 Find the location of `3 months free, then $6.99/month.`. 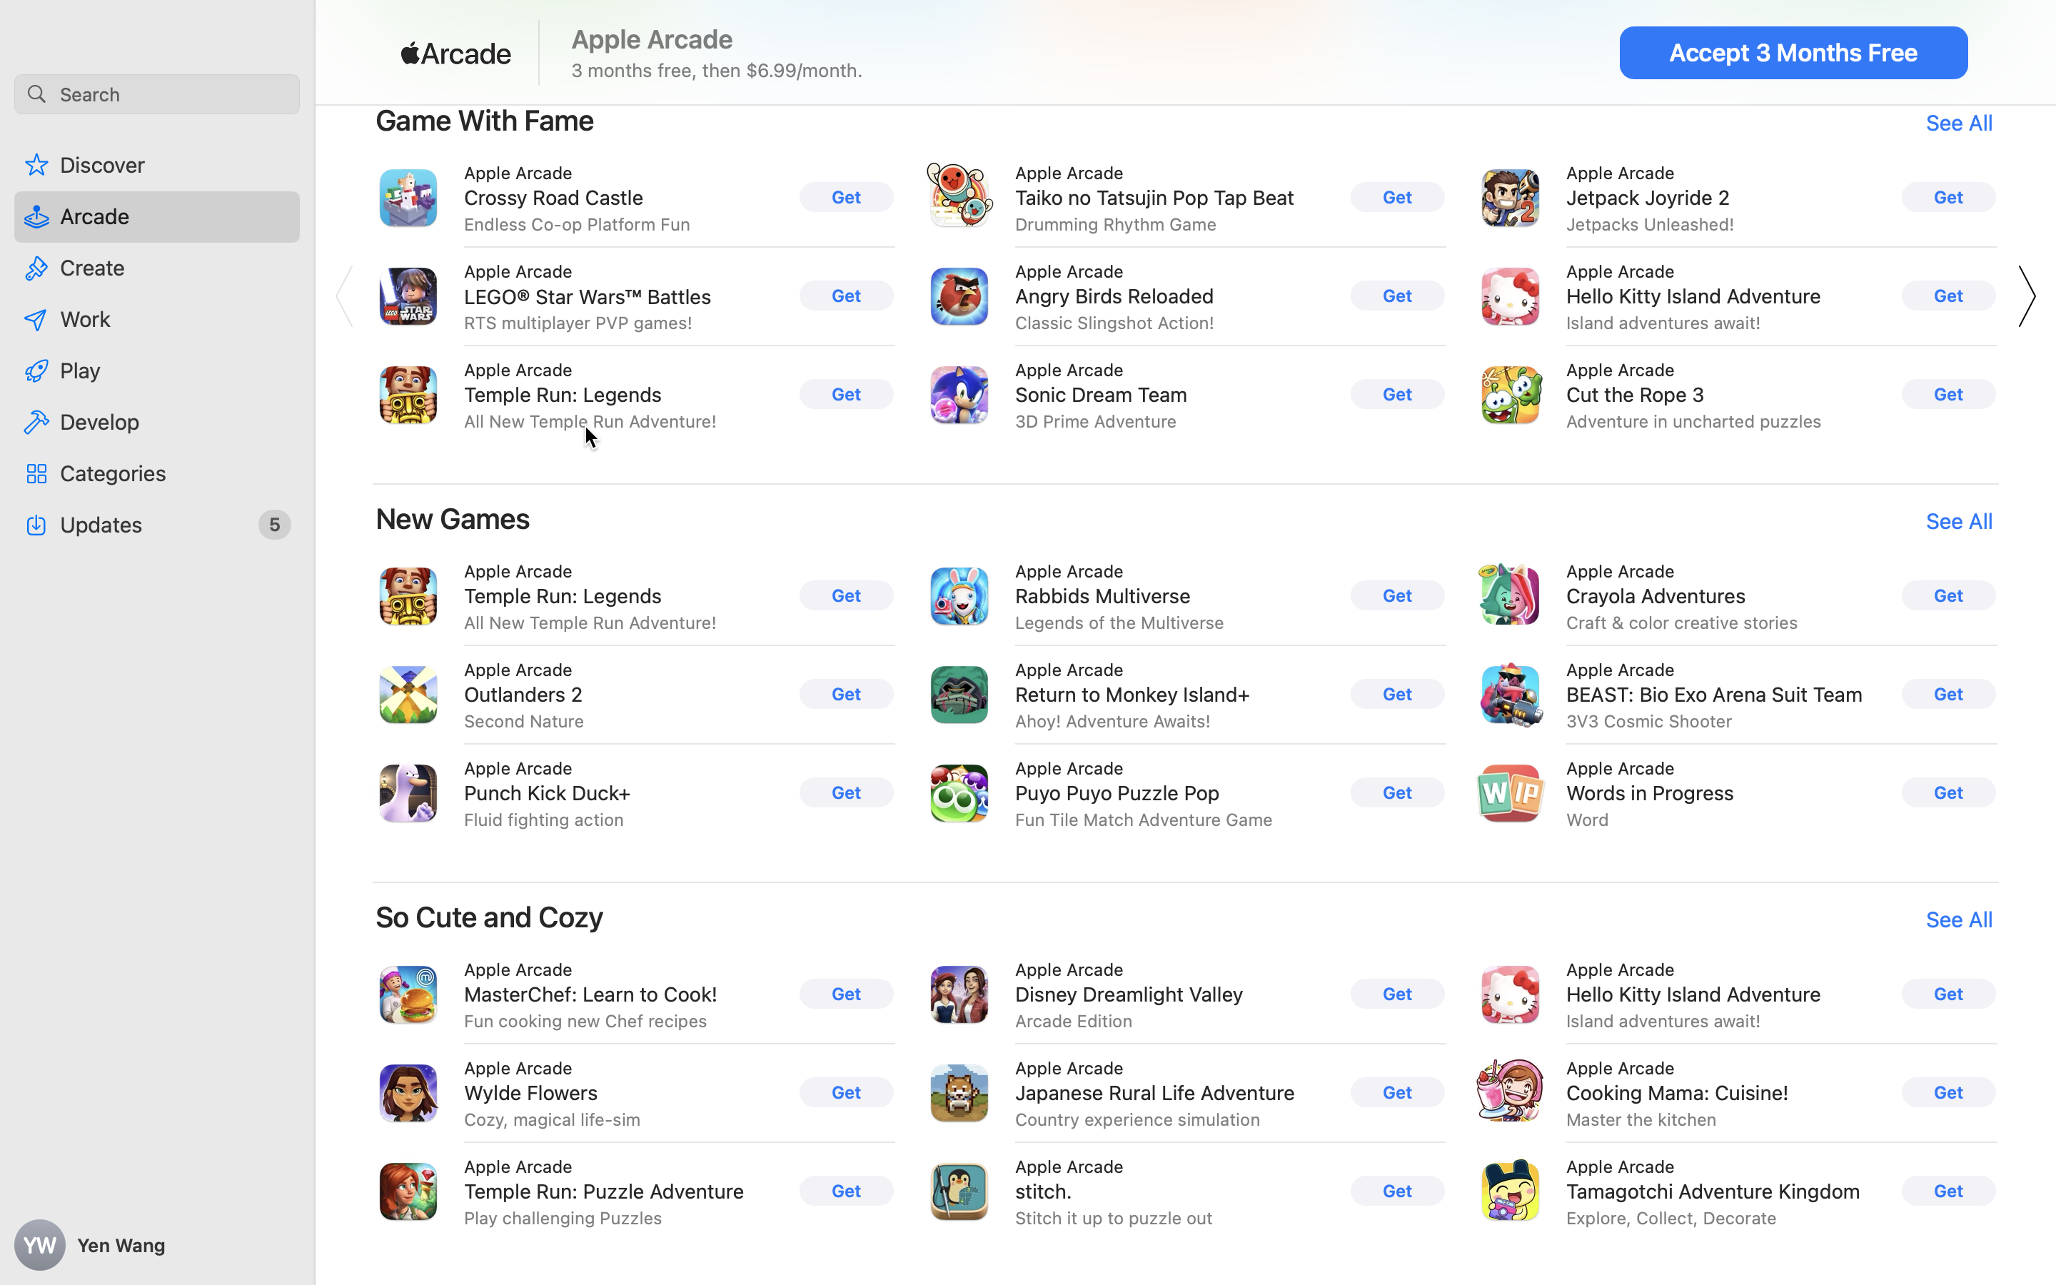

3 months free, then $6.99/month. is located at coordinates (717, 70).